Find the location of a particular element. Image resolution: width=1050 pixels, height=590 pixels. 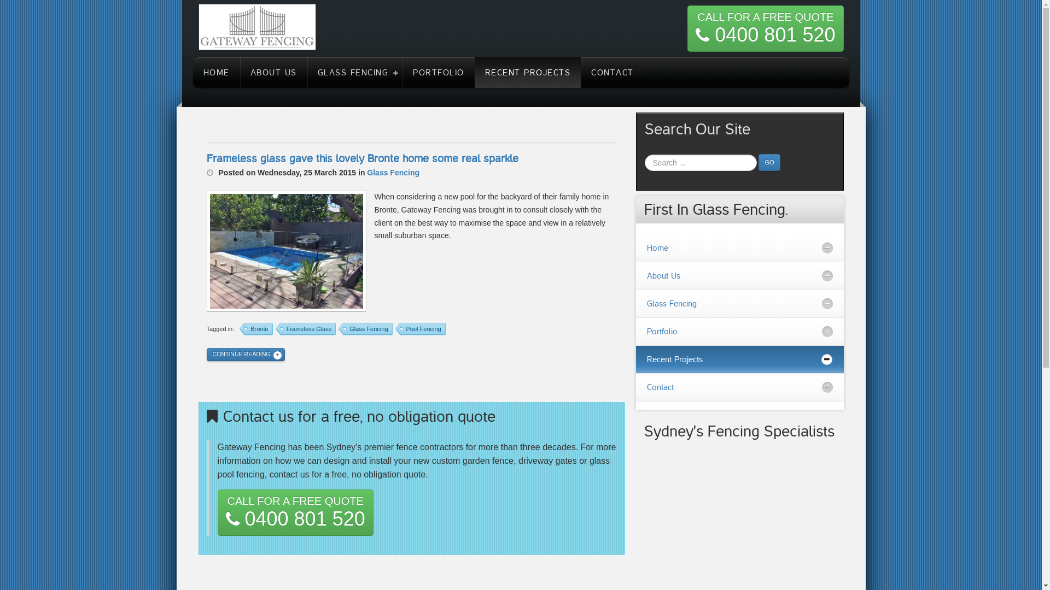

GO is located at coordinates (769, 163).